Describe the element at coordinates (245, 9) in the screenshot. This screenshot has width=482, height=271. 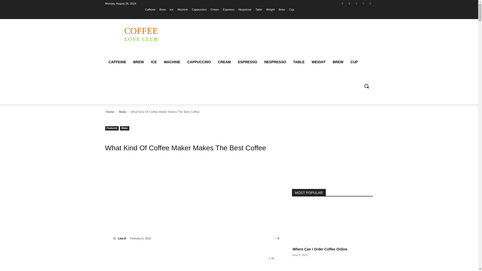
I see `View all posts in Make` at that location.